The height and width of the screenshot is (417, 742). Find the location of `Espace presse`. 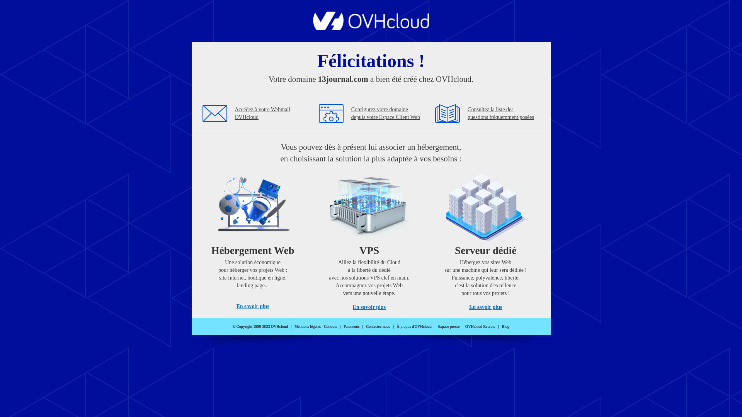

Espace presse is located at coordinates (449, 327).